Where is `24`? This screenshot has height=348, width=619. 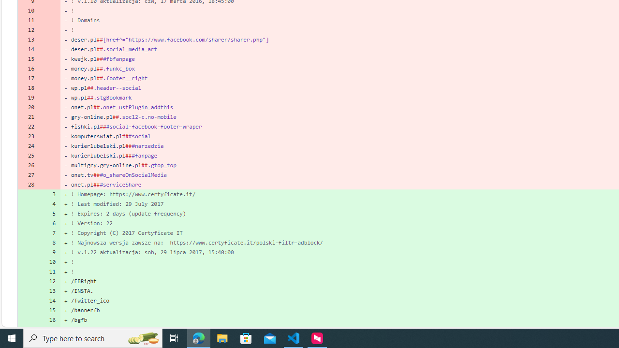
24 is located at coordinates (28, 146).